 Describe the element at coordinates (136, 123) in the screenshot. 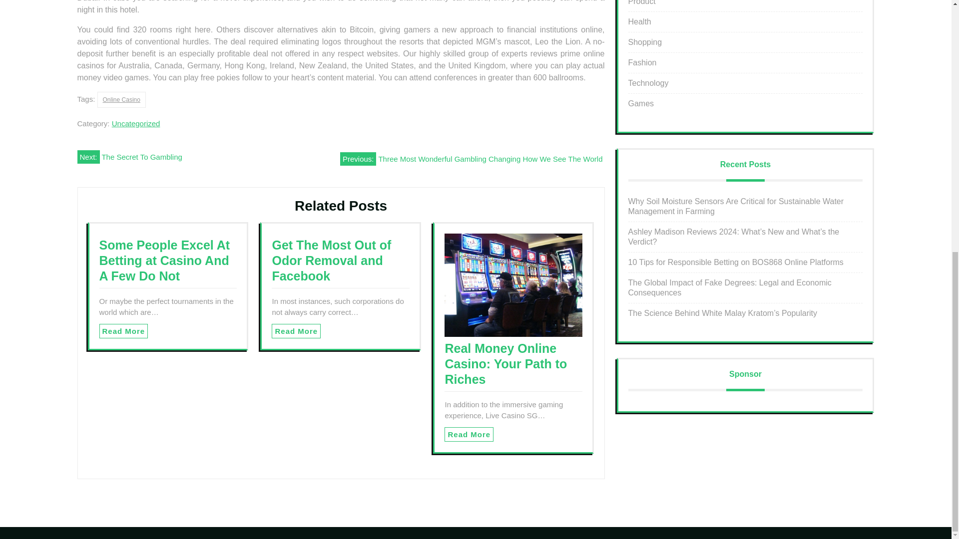

I see `Uncategorized` at that location.